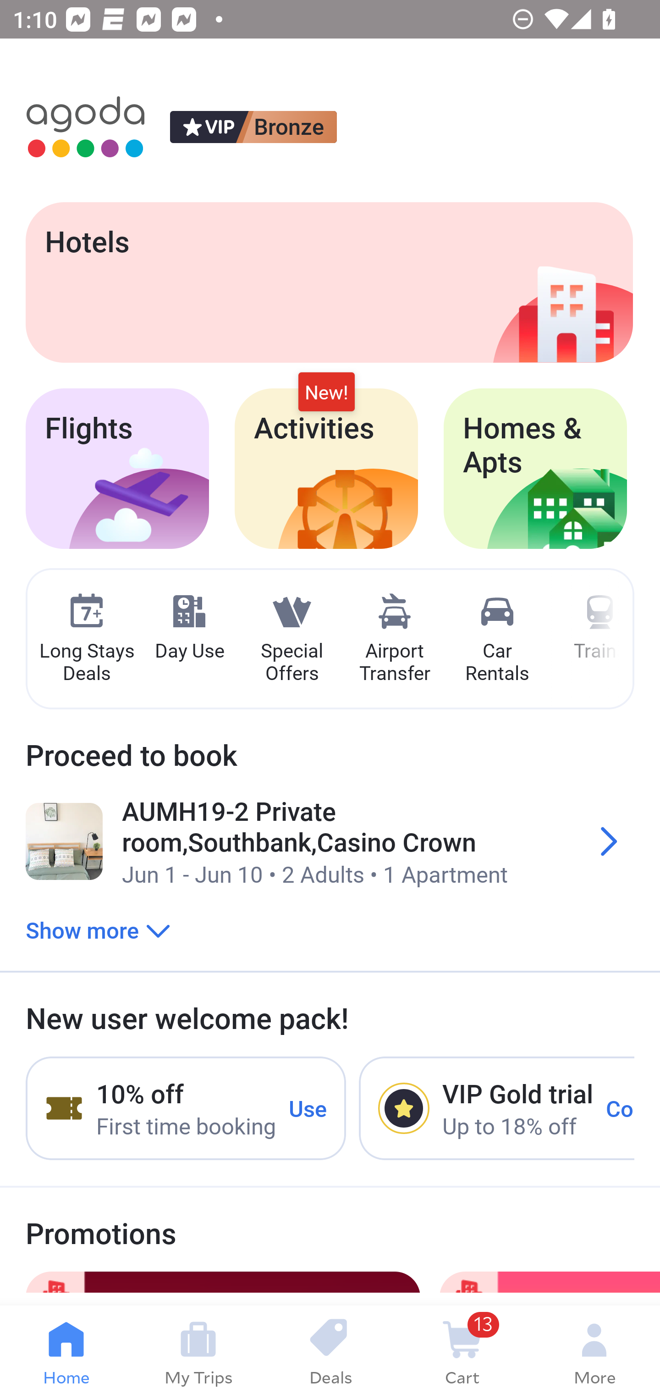 This screenshot has width=660, height=1394. What do you see at coordinates (594, 1350) in the screenshot?
I see `More` at bounding box center [594, 1350].